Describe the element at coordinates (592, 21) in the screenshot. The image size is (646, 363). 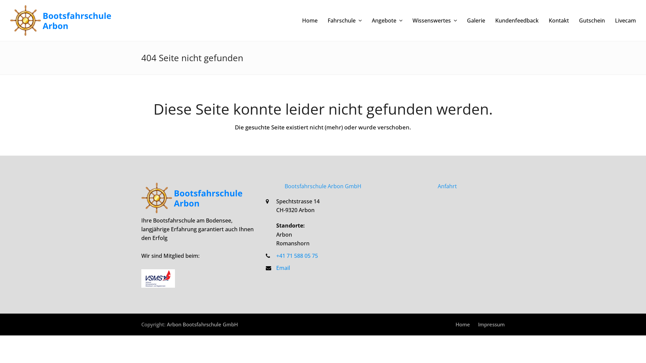
I see `Gutschein` at that location.